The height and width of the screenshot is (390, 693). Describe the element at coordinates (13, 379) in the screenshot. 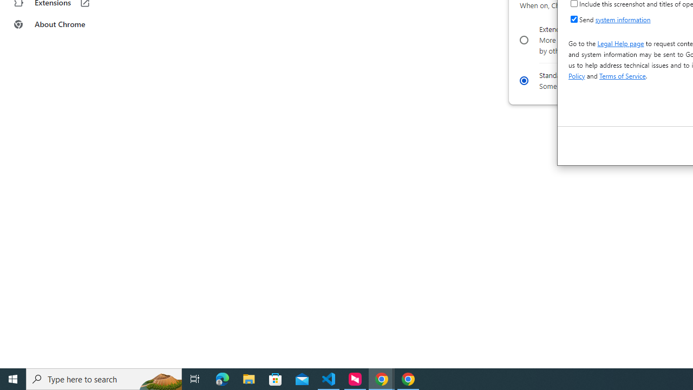

I see `Start` at that location.